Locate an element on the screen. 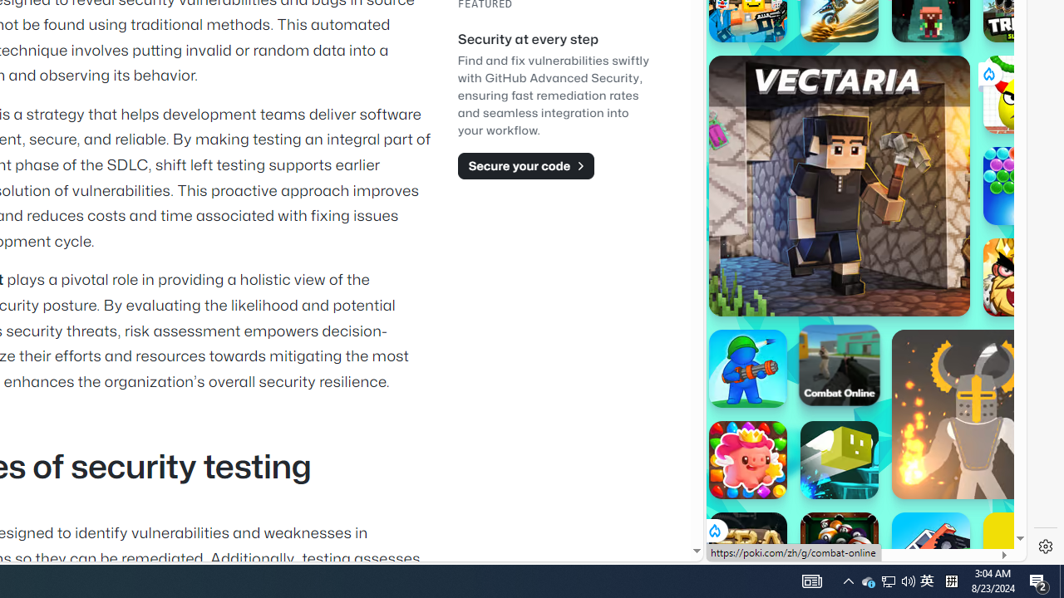  Bubble Shooter is located at coordinates (1022, 186).